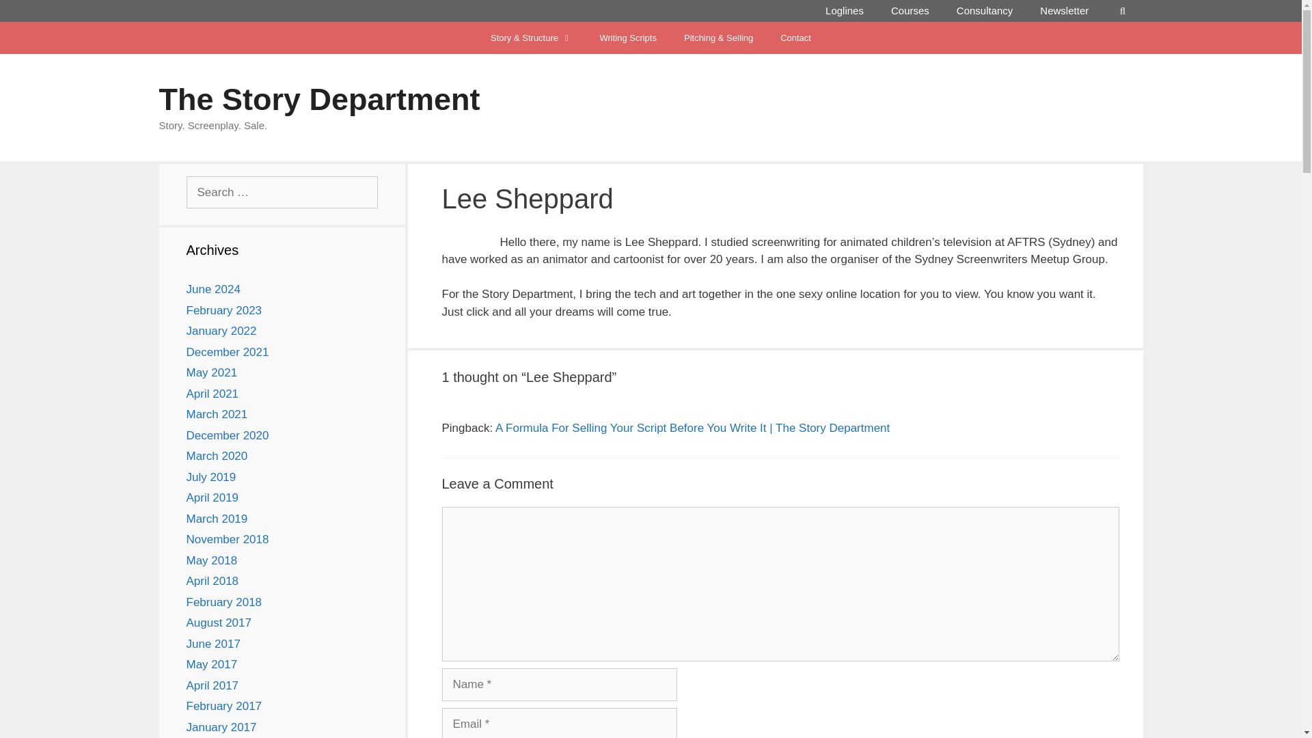  Describe the element at coordinates (212, 685) in the screenshot. I see `April 2017` at that location.